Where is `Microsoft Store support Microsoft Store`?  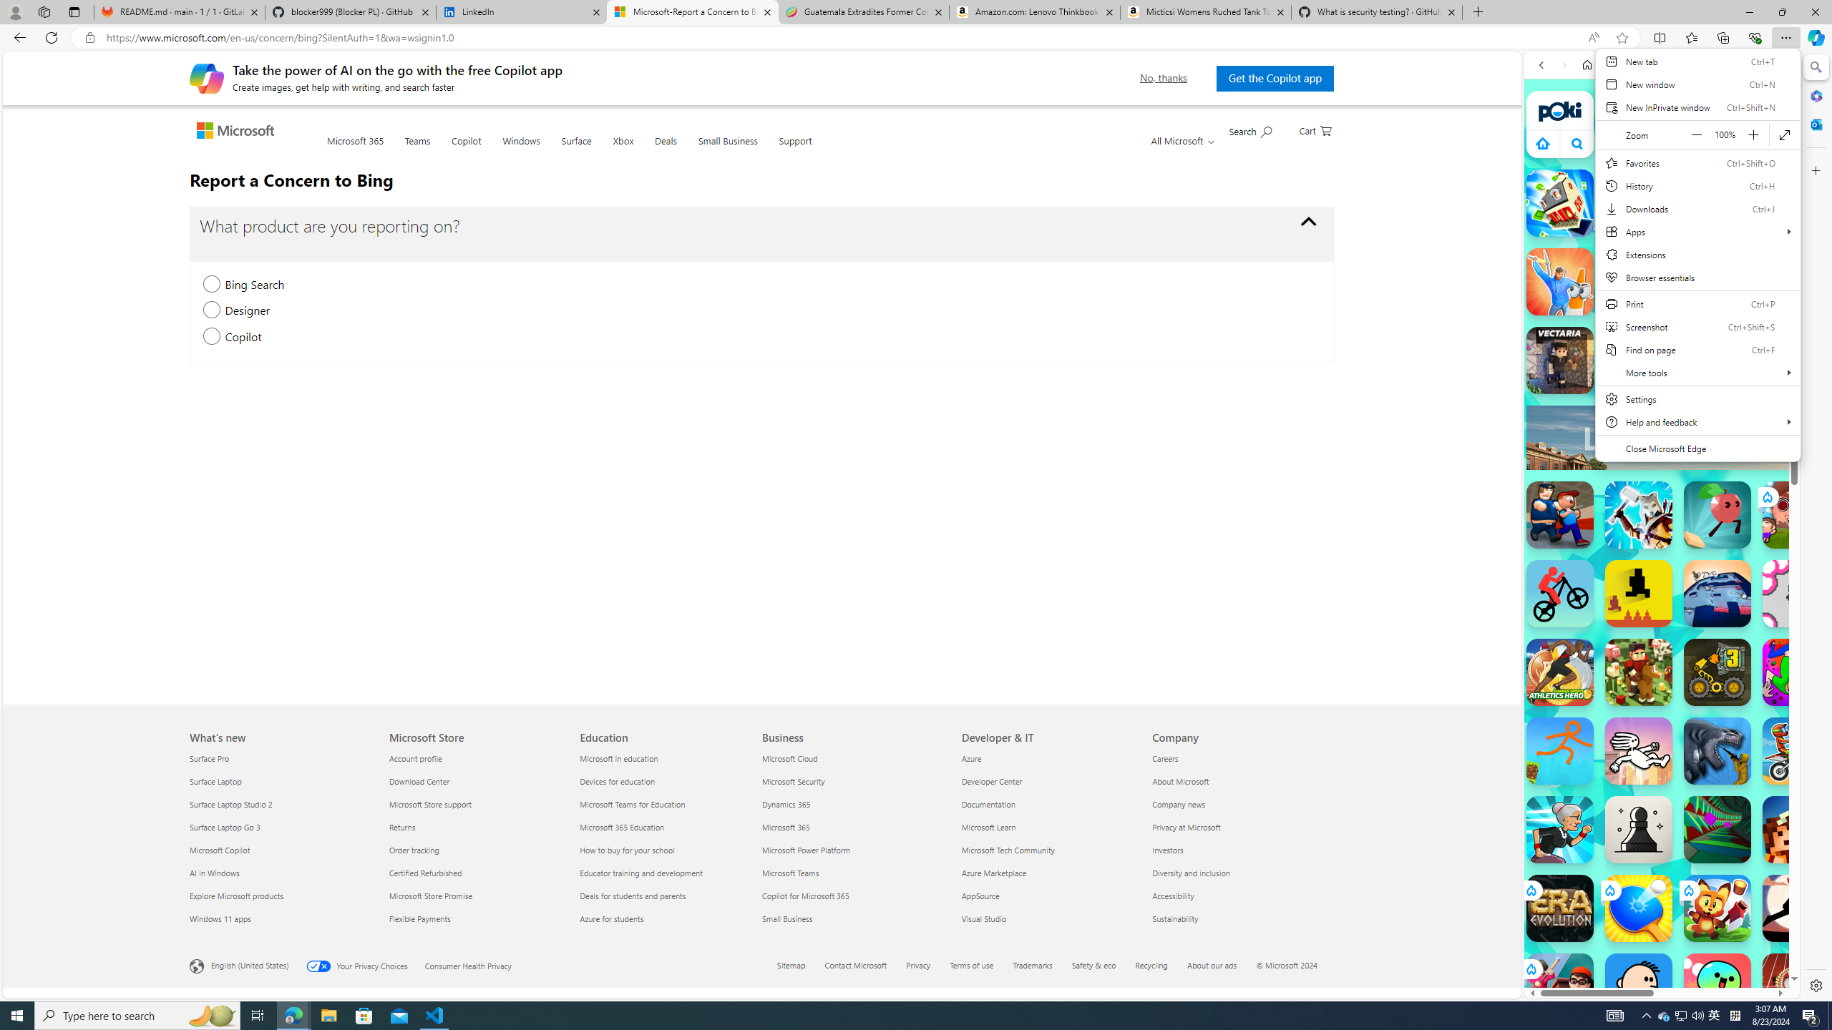
Microsoft Store support Microsoft Store is located at coordinates (429, 804).